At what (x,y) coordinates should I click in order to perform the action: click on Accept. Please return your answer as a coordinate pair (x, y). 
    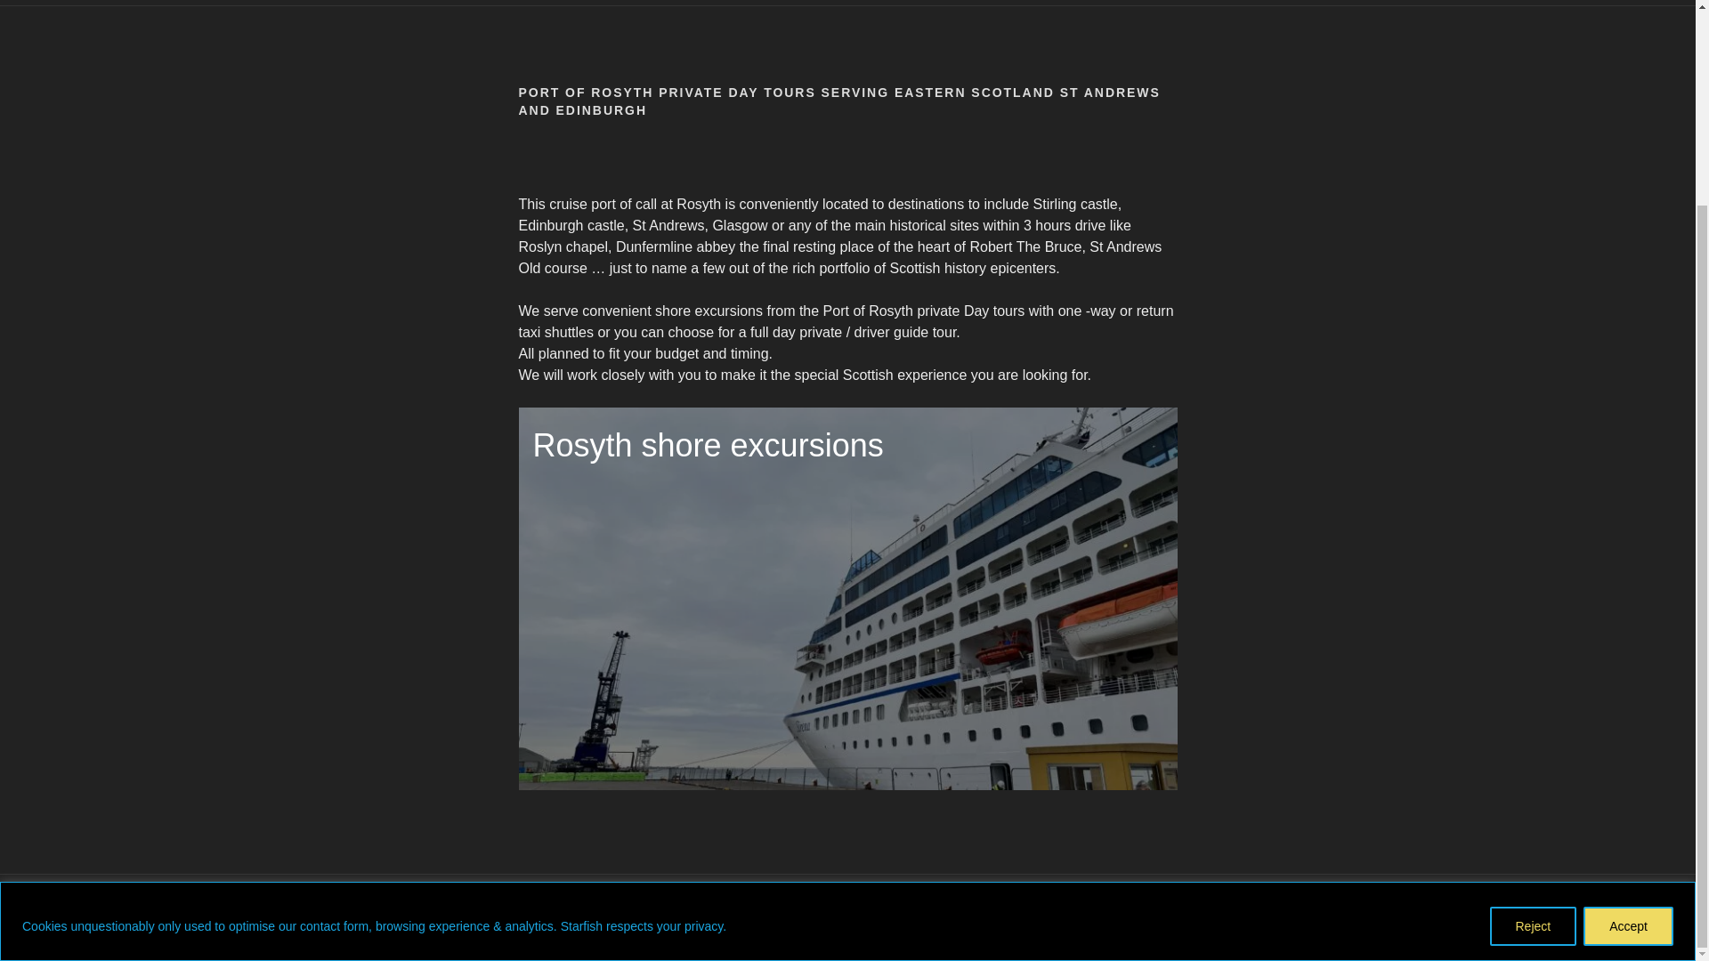
    Looking at the image, I should click on (1628, 676).